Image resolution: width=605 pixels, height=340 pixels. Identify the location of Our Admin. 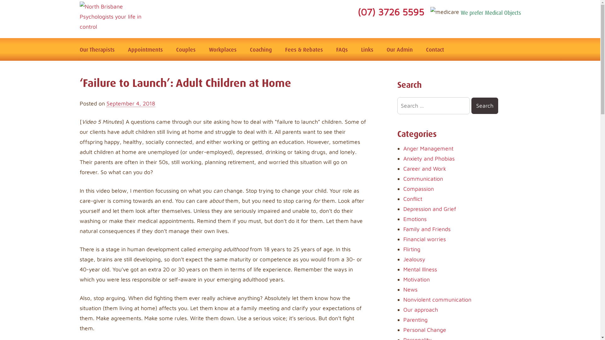
(400, 49).